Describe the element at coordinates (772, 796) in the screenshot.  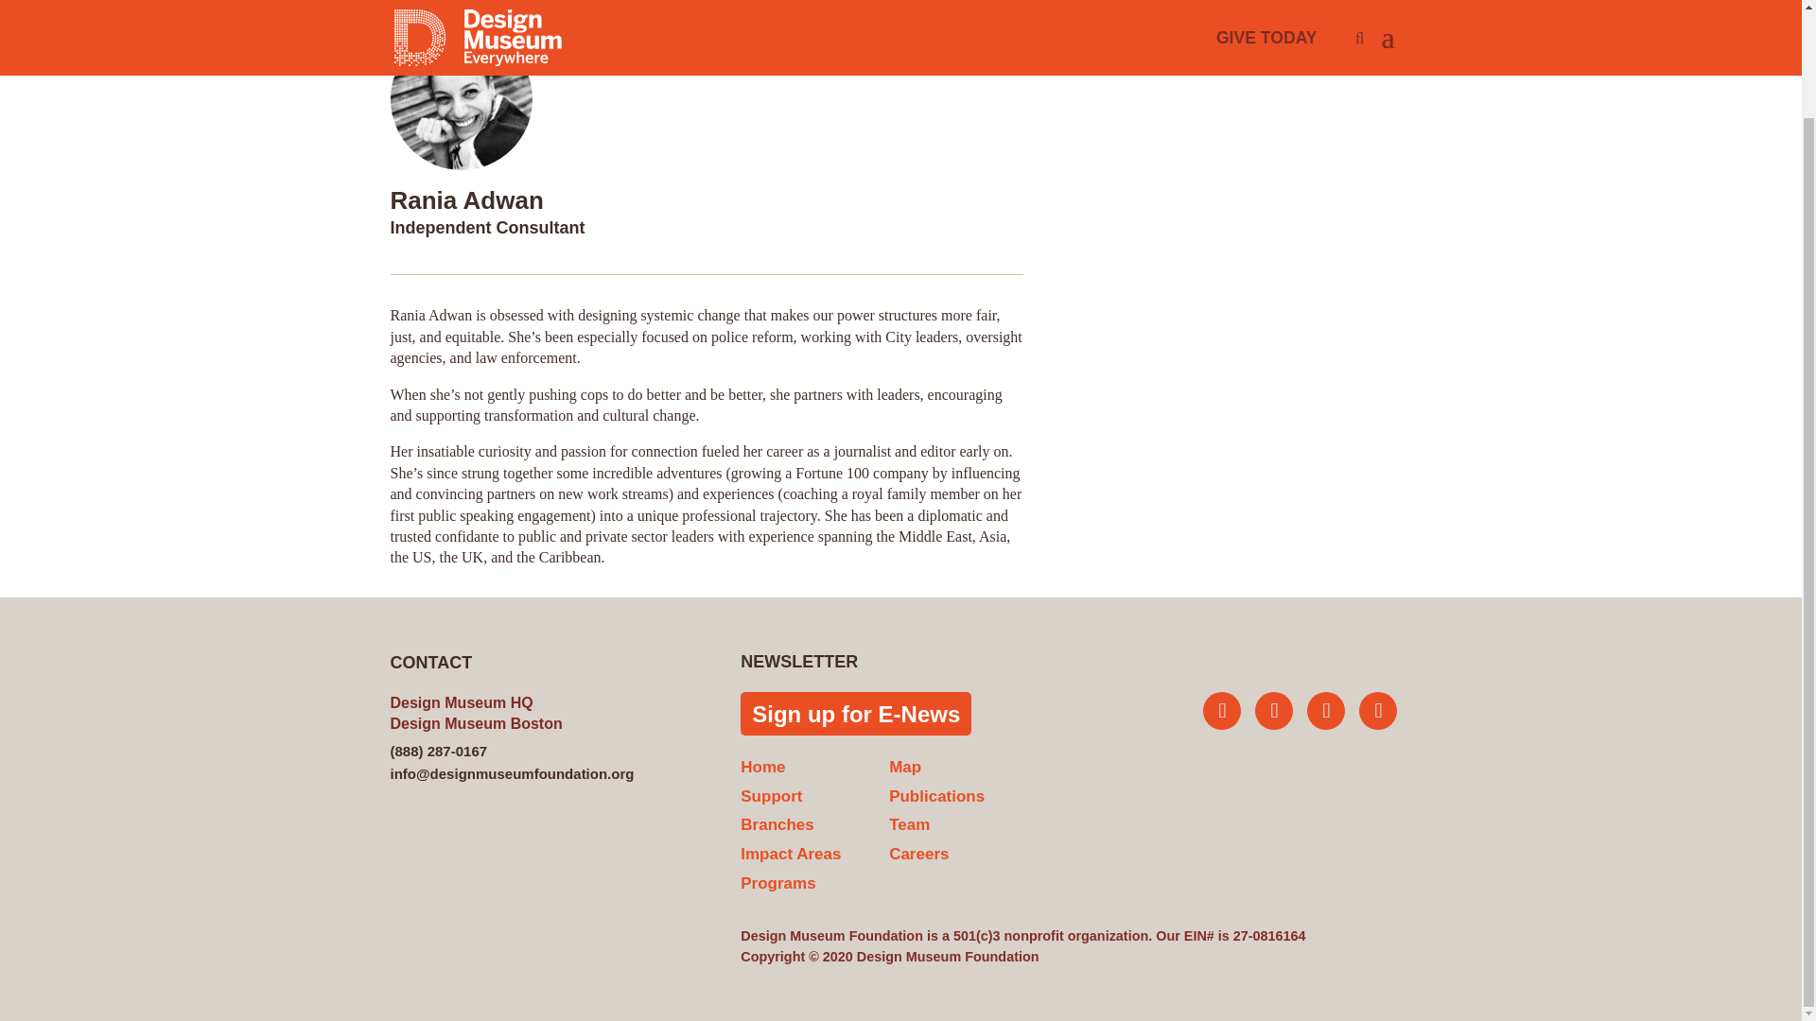
I see `Support` at that location.